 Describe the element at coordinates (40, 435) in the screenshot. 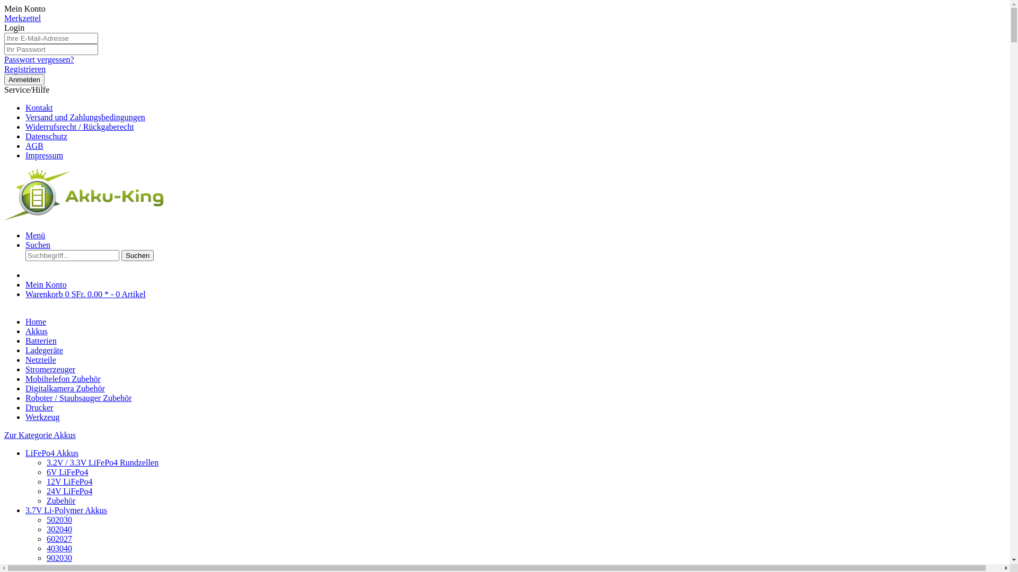

I see `Zur Kategorie Akkus` at that location.